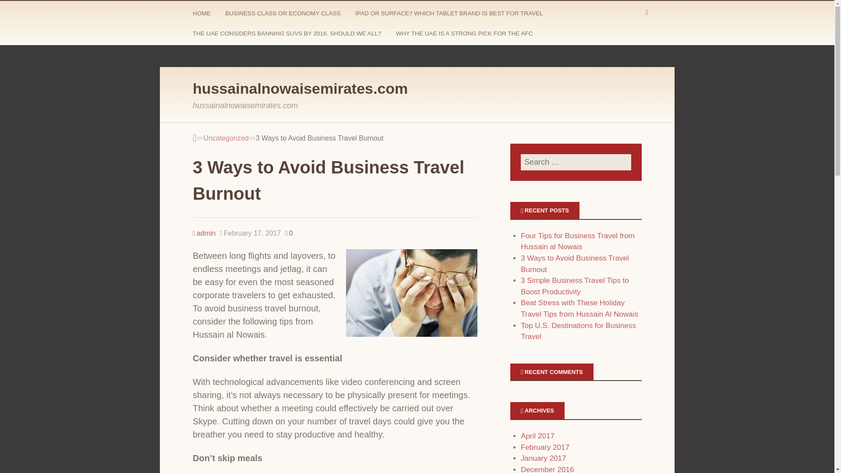  I want to click on BUSINESS CLASS OR ECONOMY CLASS, so click(284, 15).